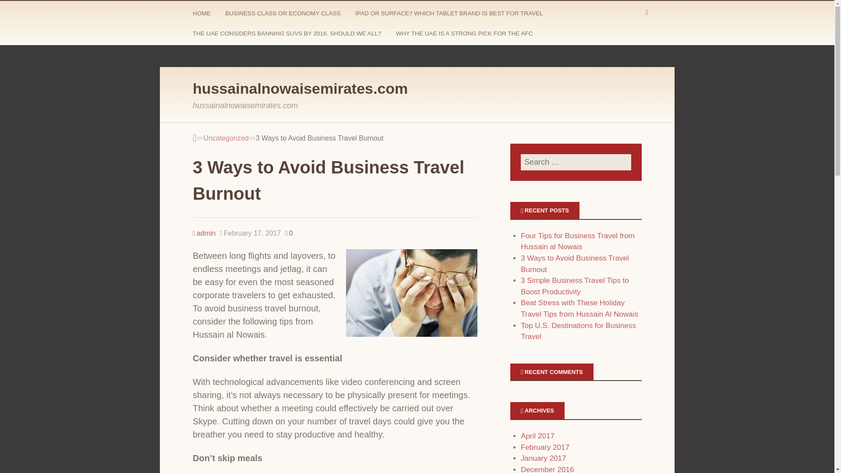  I want to click on BUSINESS CLASS OR ECONOMY CLASS, so click(284, 15).